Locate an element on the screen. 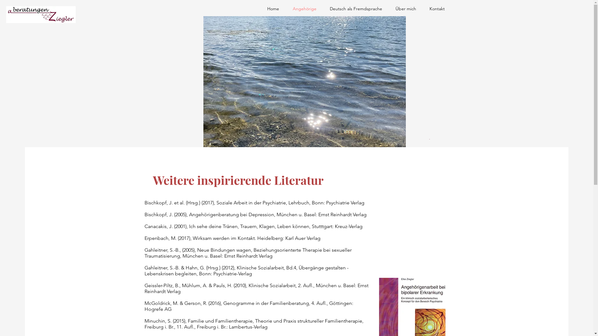 The width and height of the screenshot is (598, 336). IMG_4938_edited.jpg is located at coordinates (304, 82).